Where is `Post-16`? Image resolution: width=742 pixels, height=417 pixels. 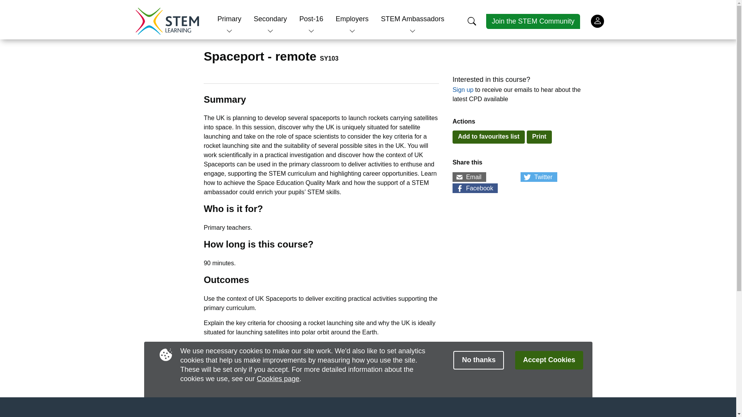
Post-16 is located at coordinates (311, 19).